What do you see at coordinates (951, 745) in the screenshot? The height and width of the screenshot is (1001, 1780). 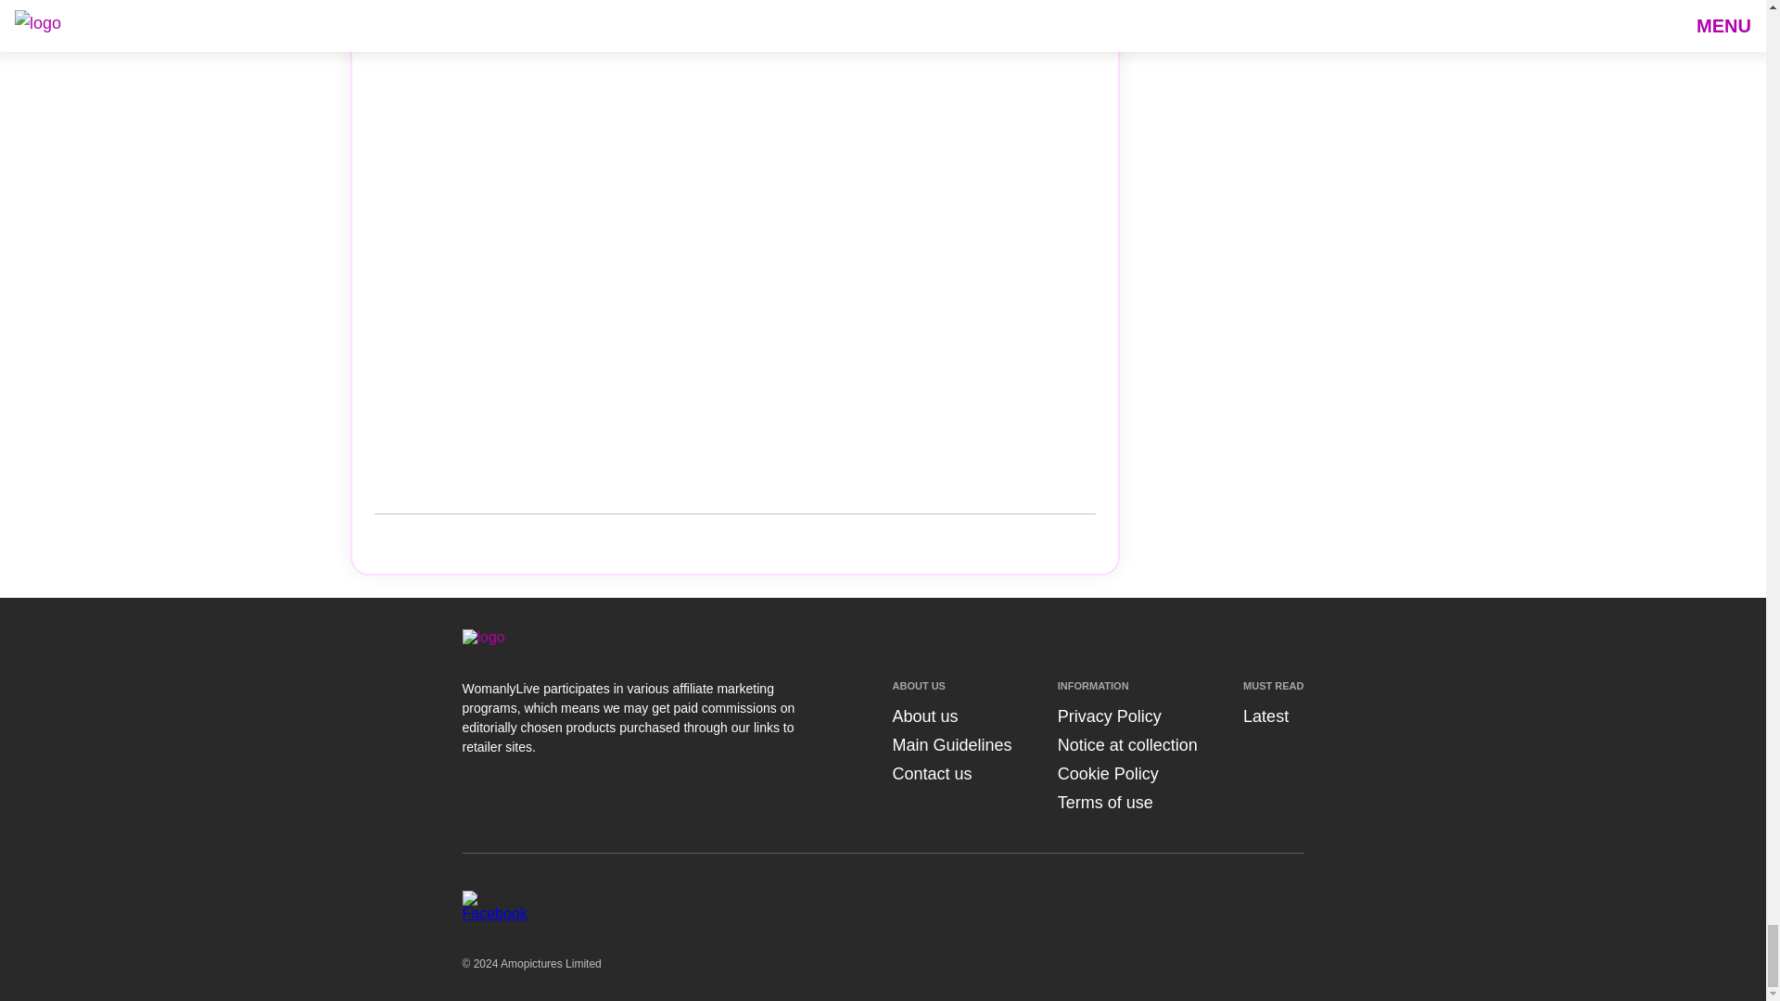 I see `Main Guidelines` at bounding box center [951, 745].